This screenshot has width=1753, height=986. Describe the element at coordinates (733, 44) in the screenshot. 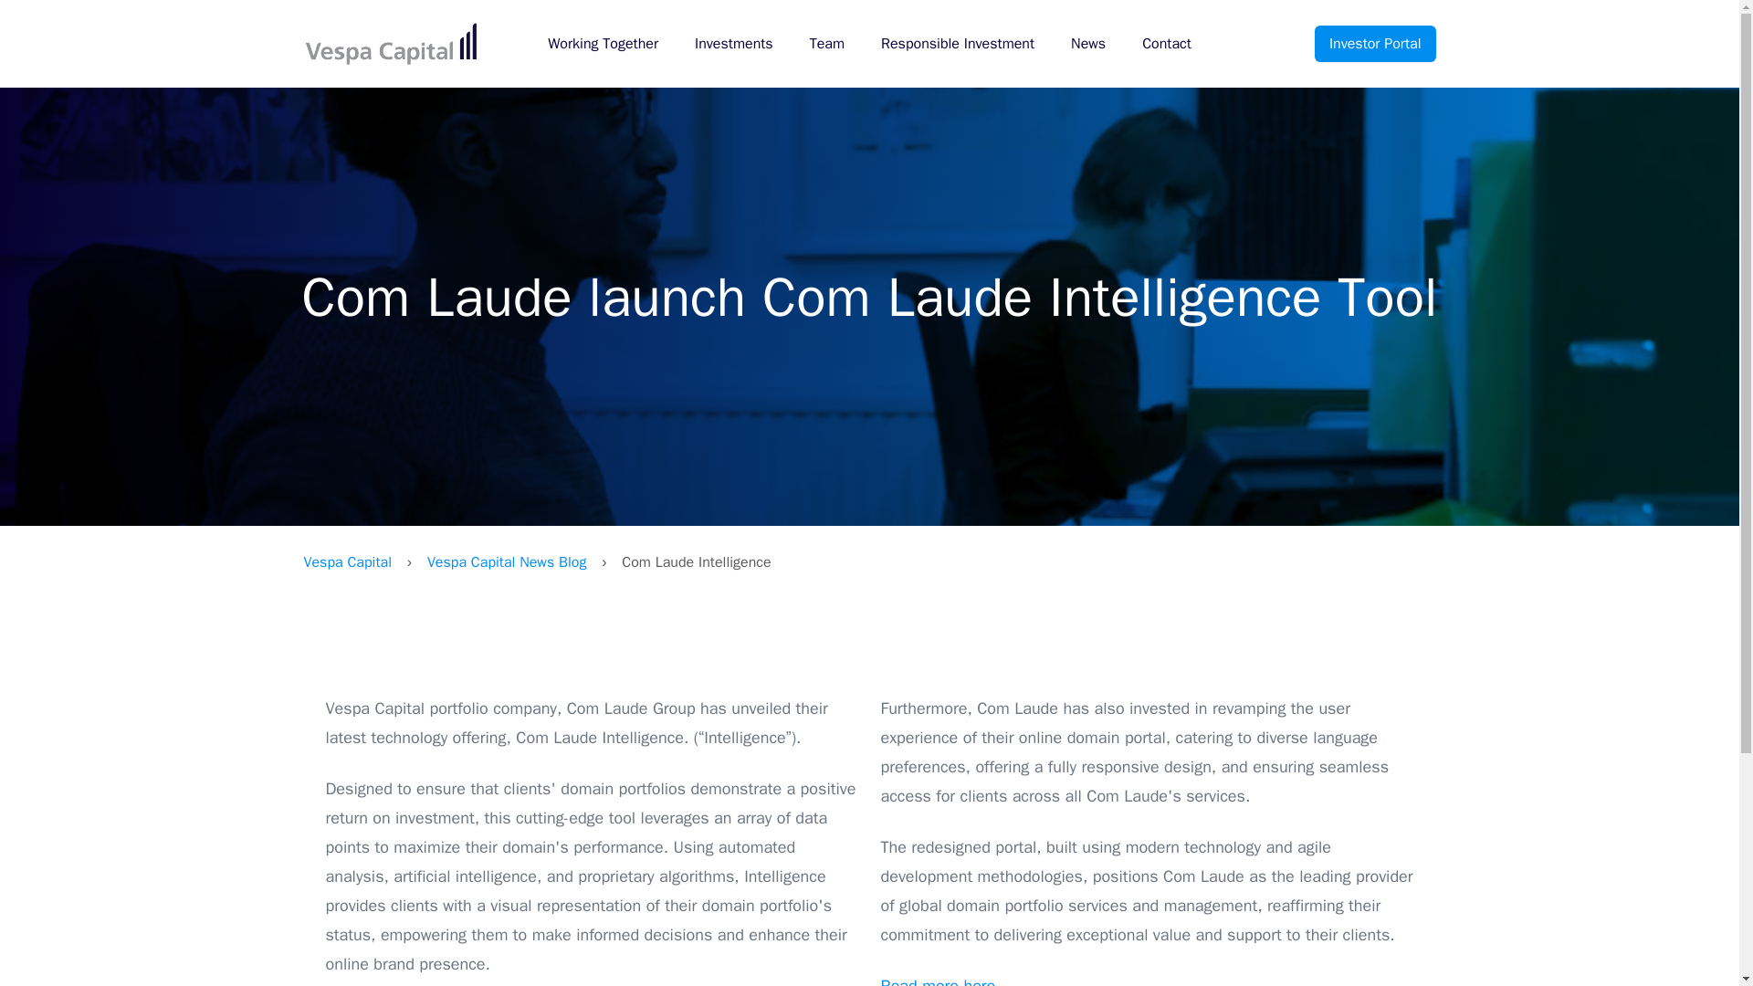

I see `Investments` at that location.